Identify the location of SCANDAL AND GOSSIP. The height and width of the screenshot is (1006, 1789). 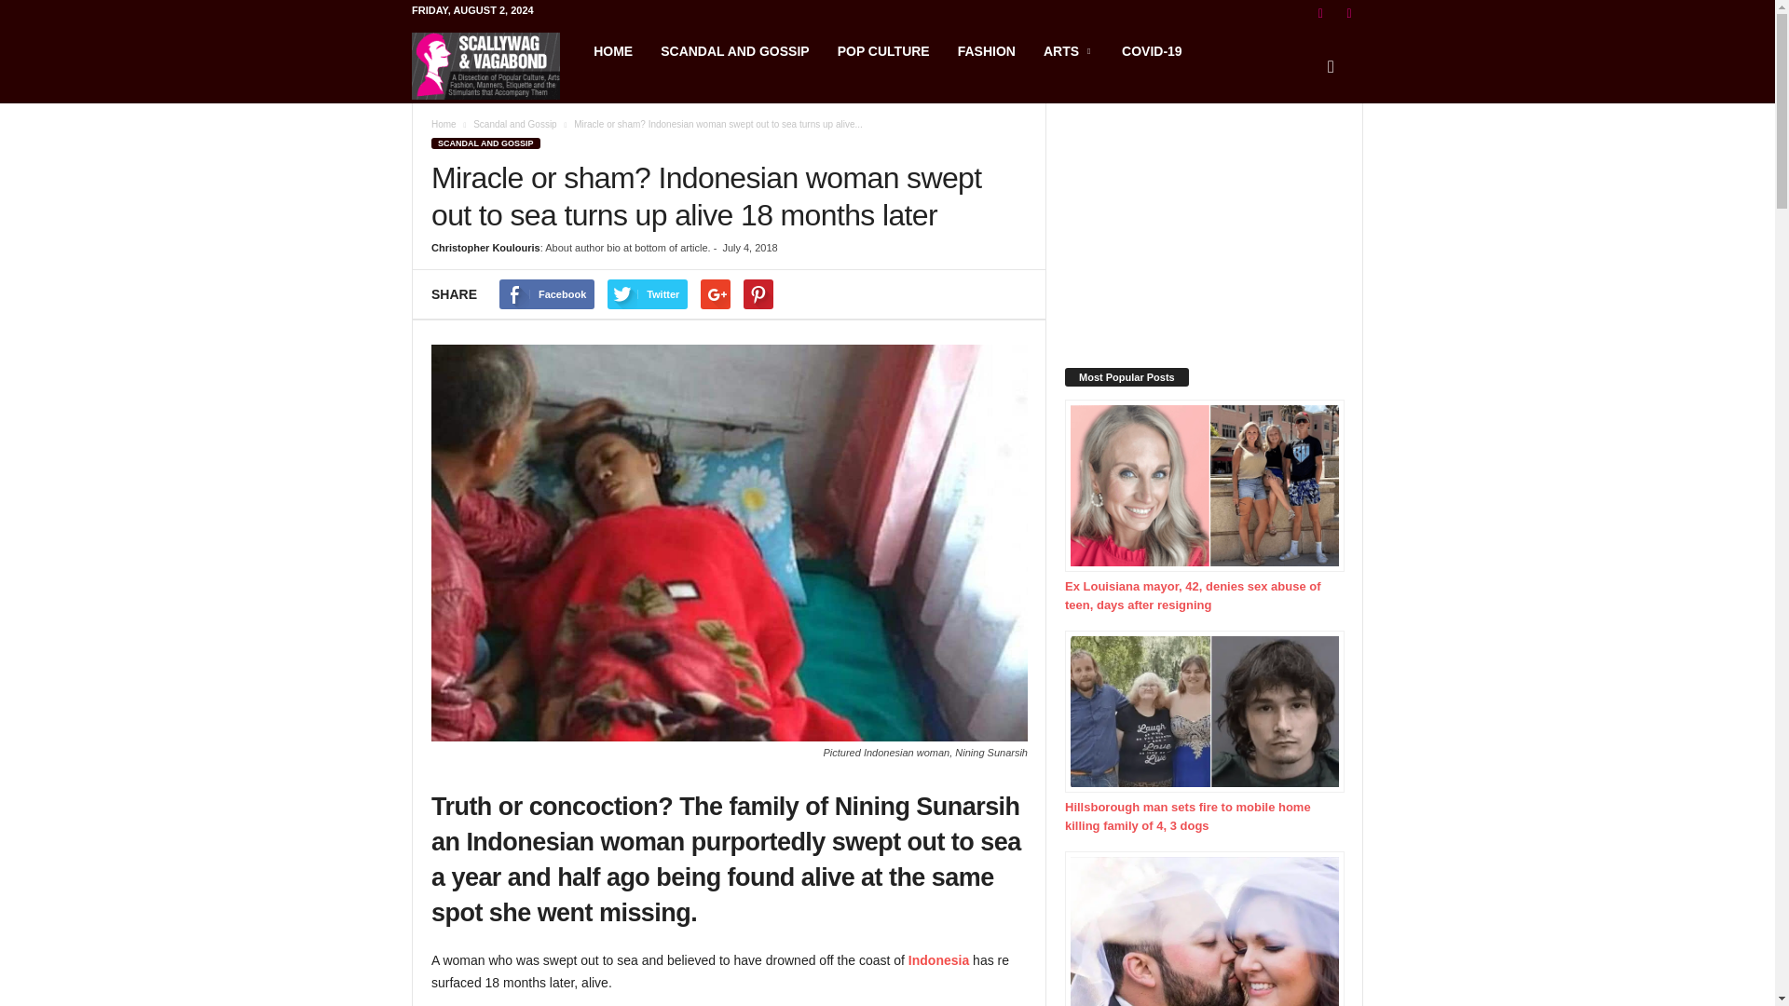
(485, 143).